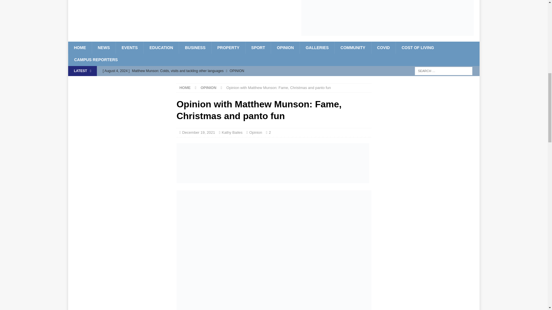 This screenshot has height=310, width=552. What do you see at coordinates (228, 47) in the screenshot?
I see `PROPERTY` at bounding box center [228, 47].